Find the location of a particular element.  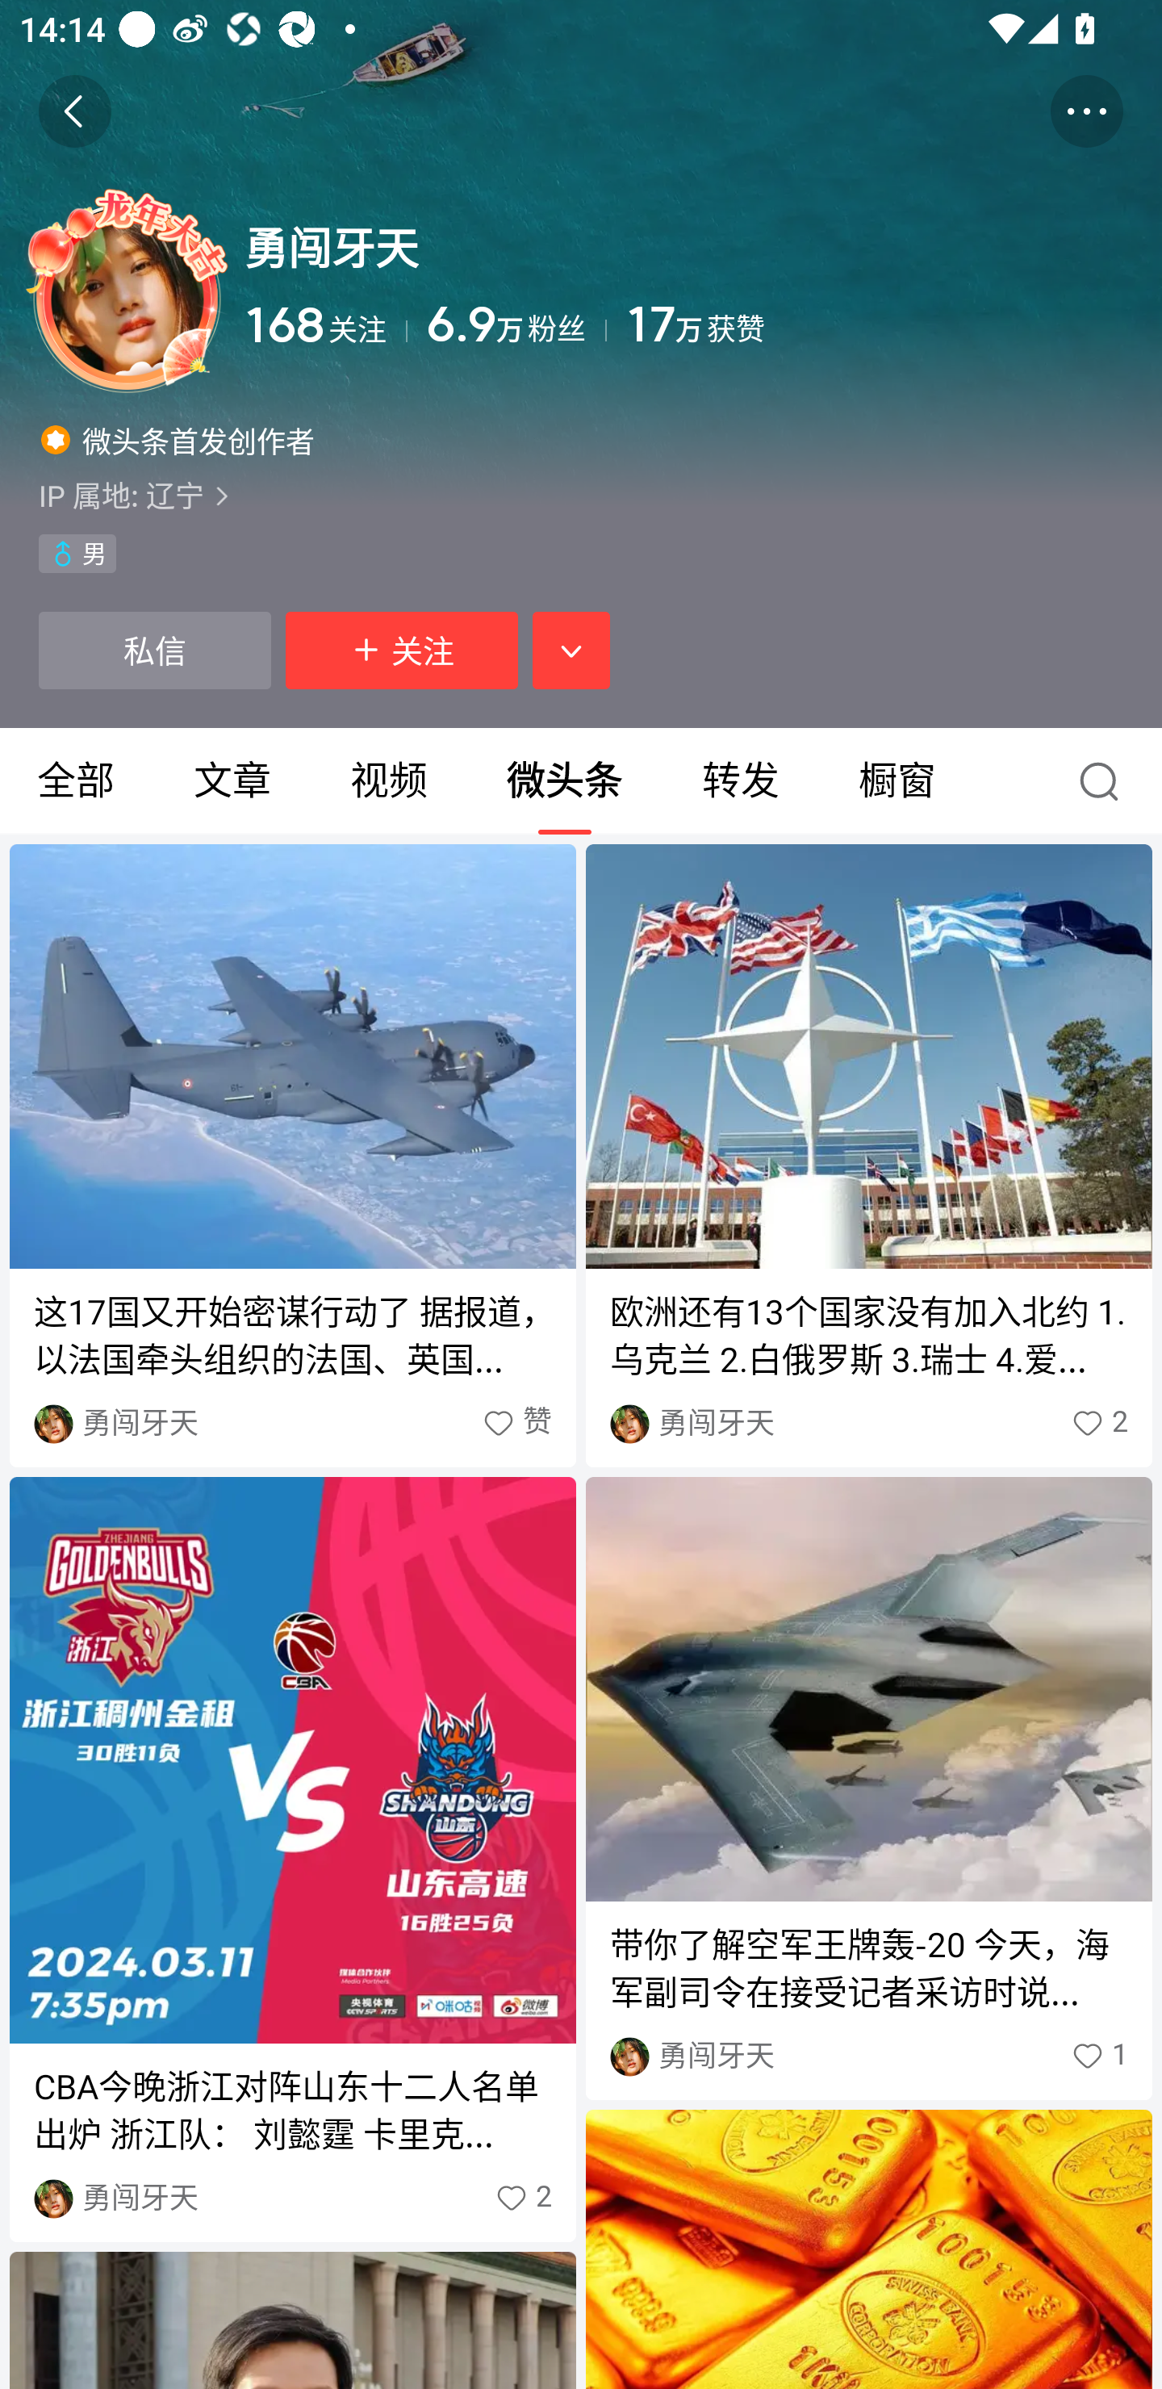

返回 is located at coordinates (74, 111).